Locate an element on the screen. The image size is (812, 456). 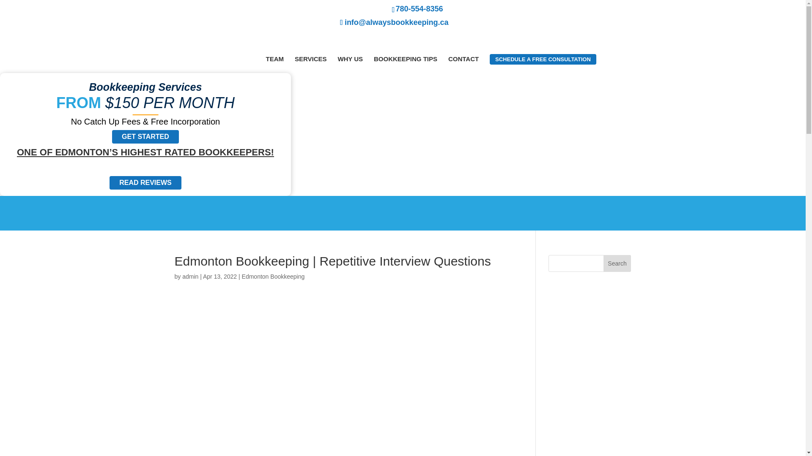
WHY US is located at coordinates (350, 59).